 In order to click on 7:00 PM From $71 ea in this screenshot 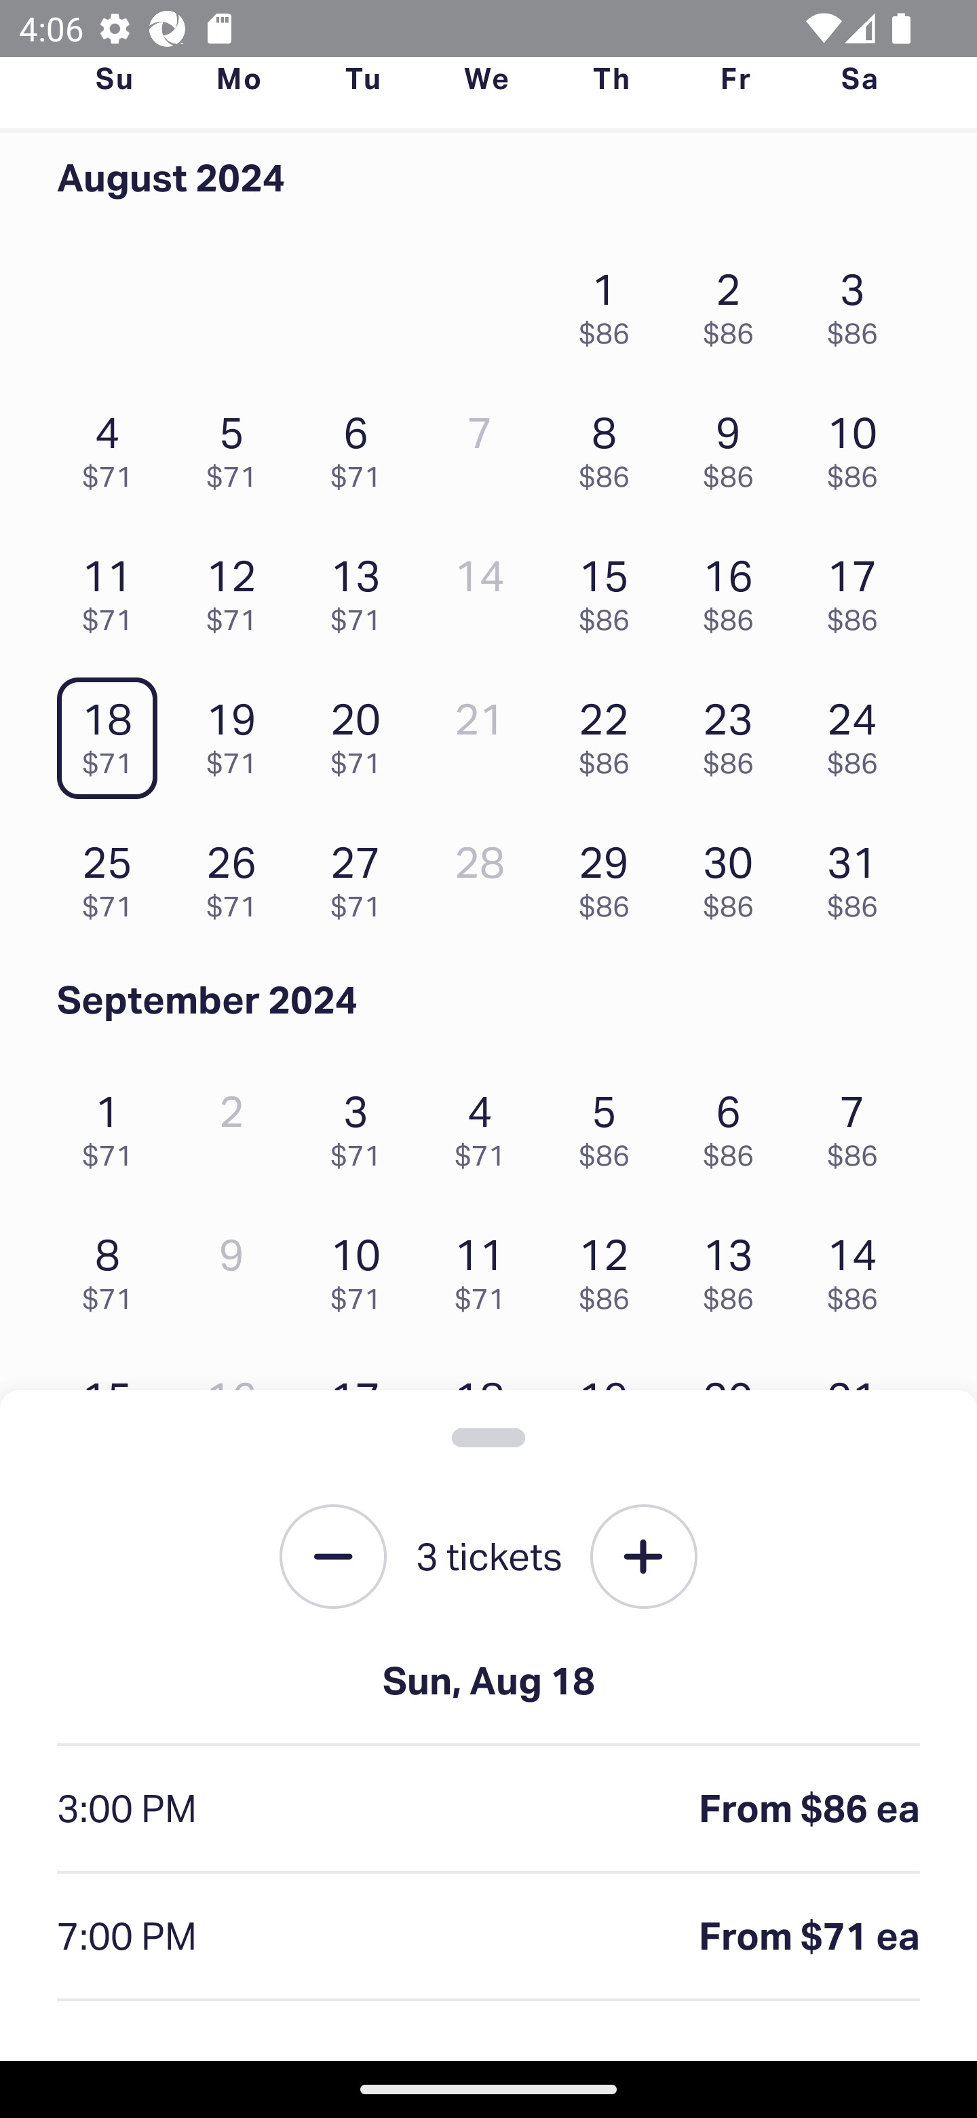, I will do `click(488, 1937)`.